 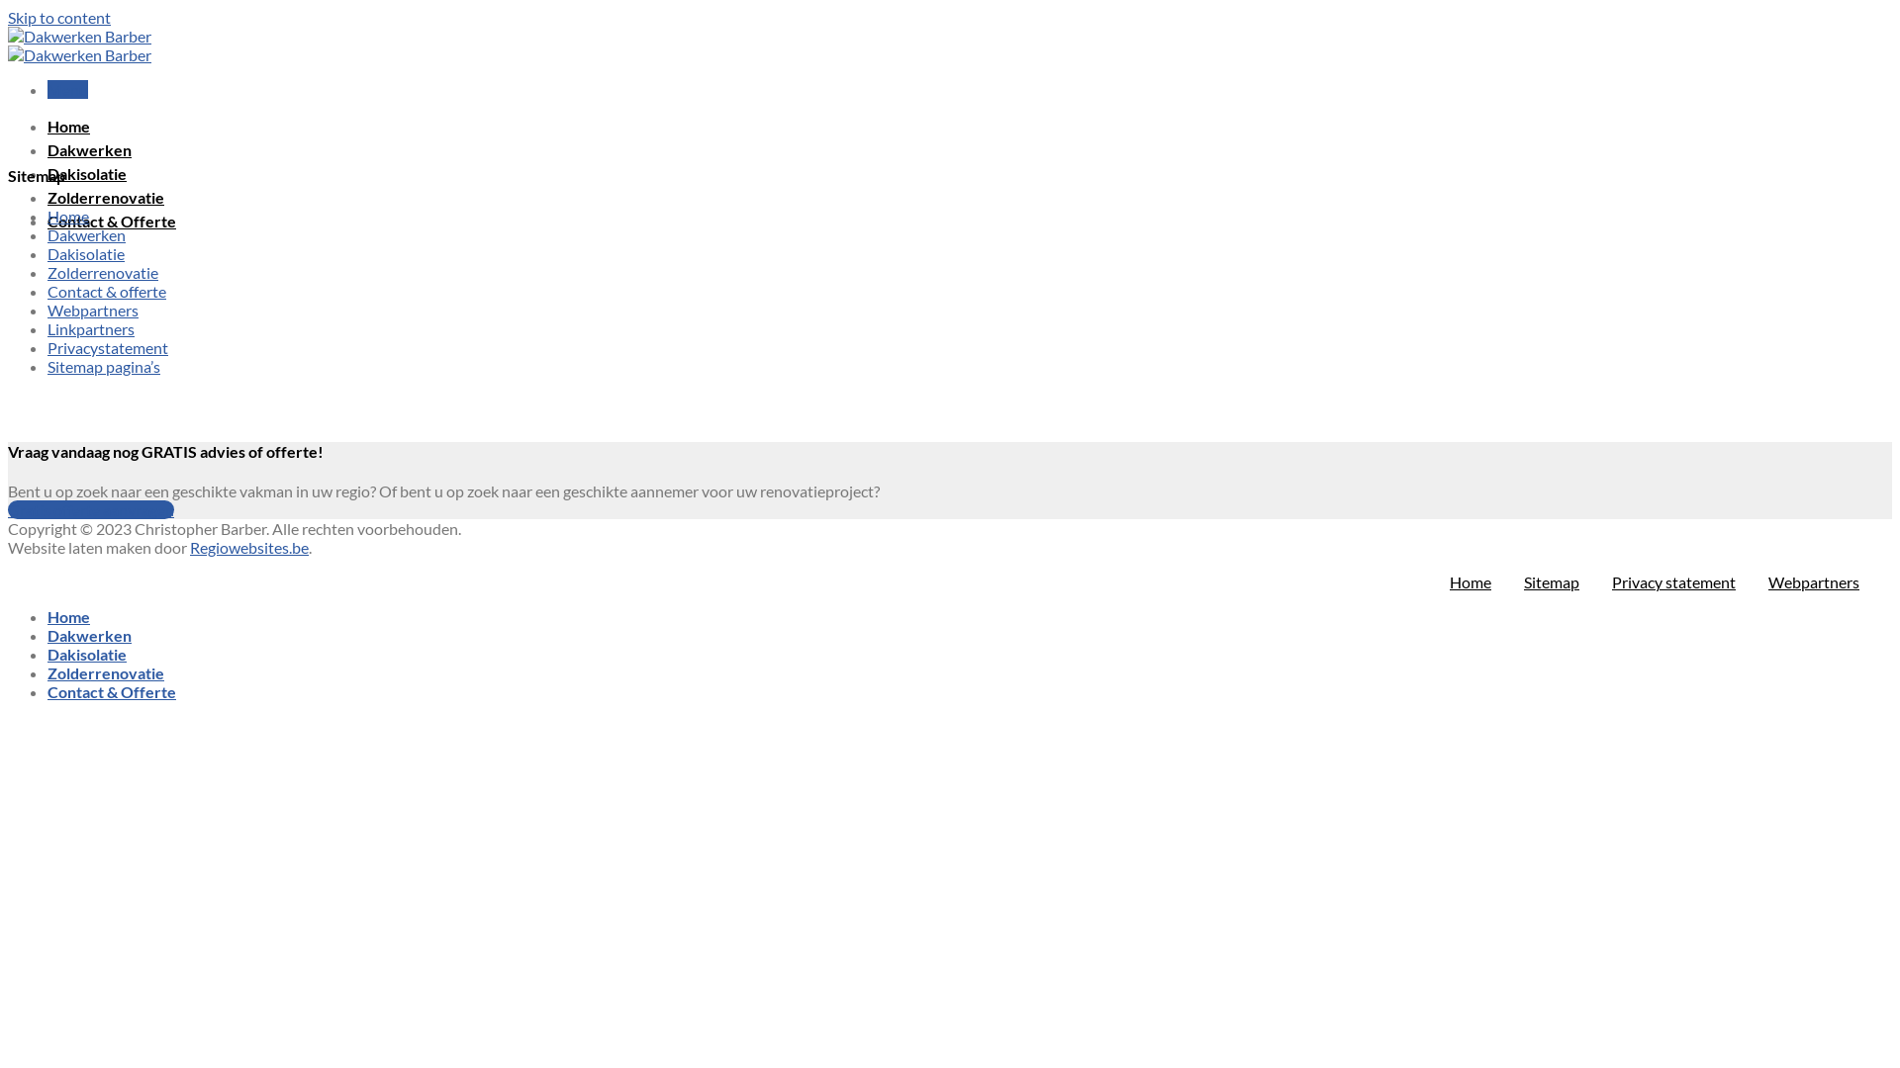 What do you see at coordinates (69, 617) in the screenshot?
I see `Home` at bounding box center [69, 617].